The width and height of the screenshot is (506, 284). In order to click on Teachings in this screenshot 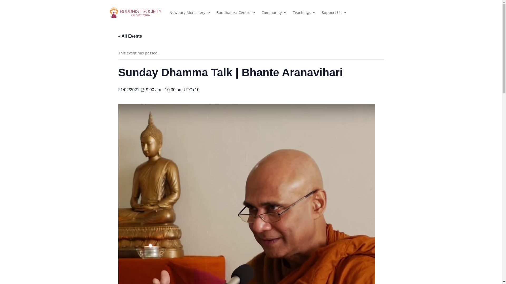, I will do `click(304, 13)`.